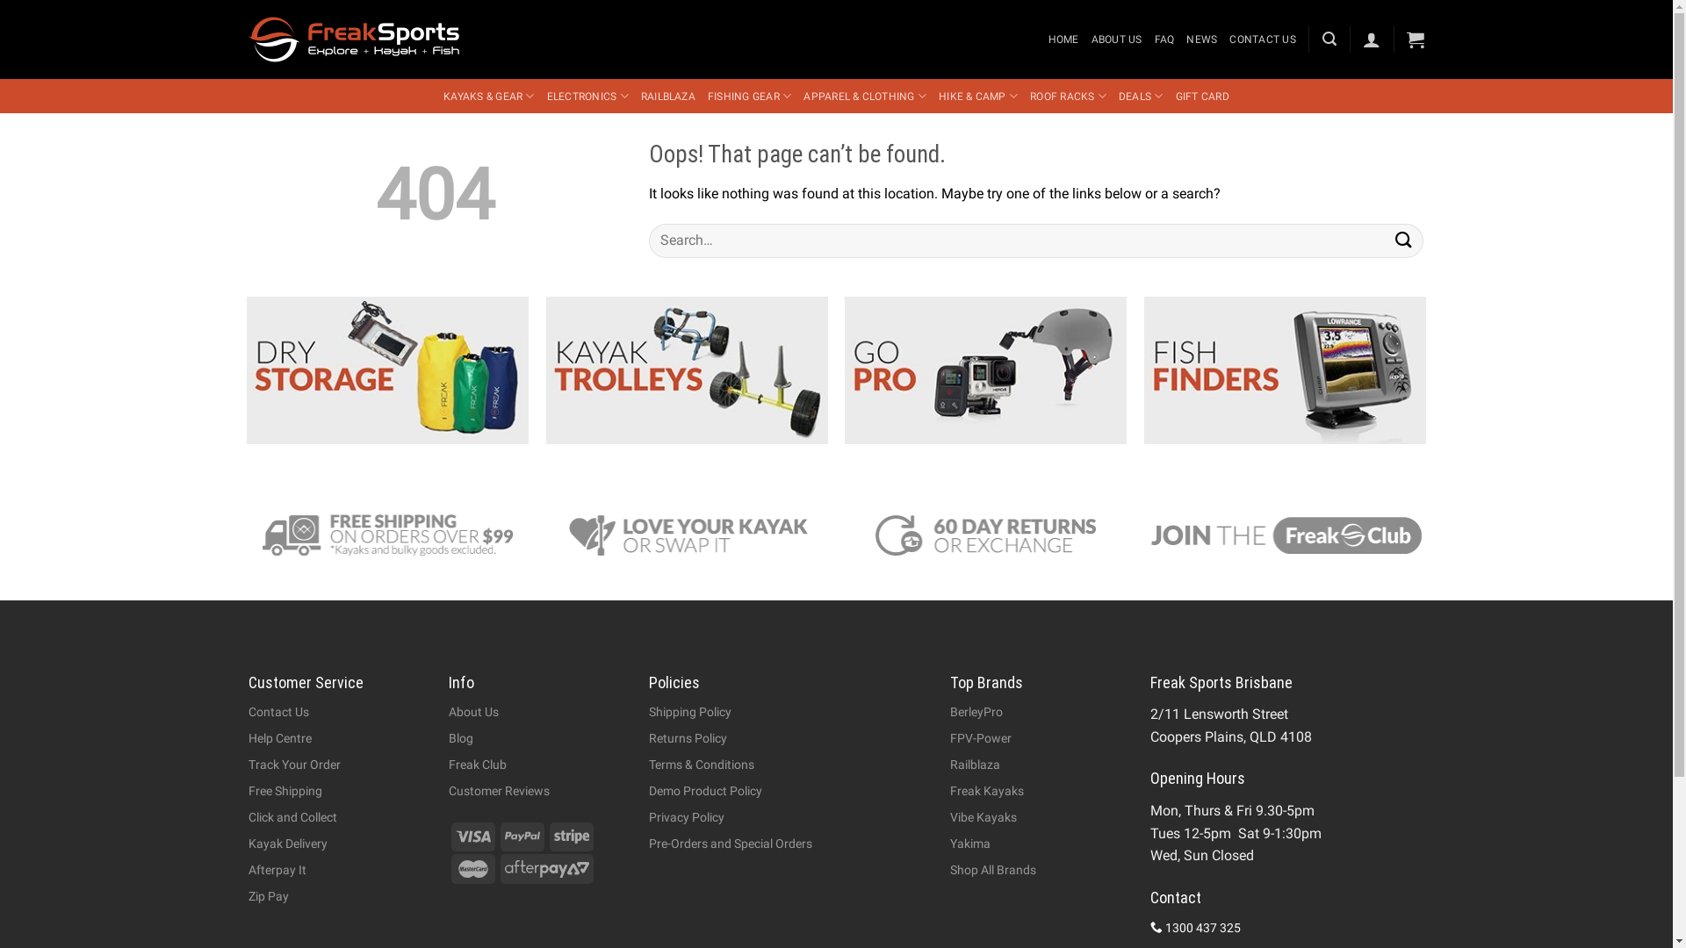 This screenshot has width=1686, height=948. What do you see at coordinates (687, 817) in the screenshot?
I see `Privacy Policy` at bounding box center [687, 817].